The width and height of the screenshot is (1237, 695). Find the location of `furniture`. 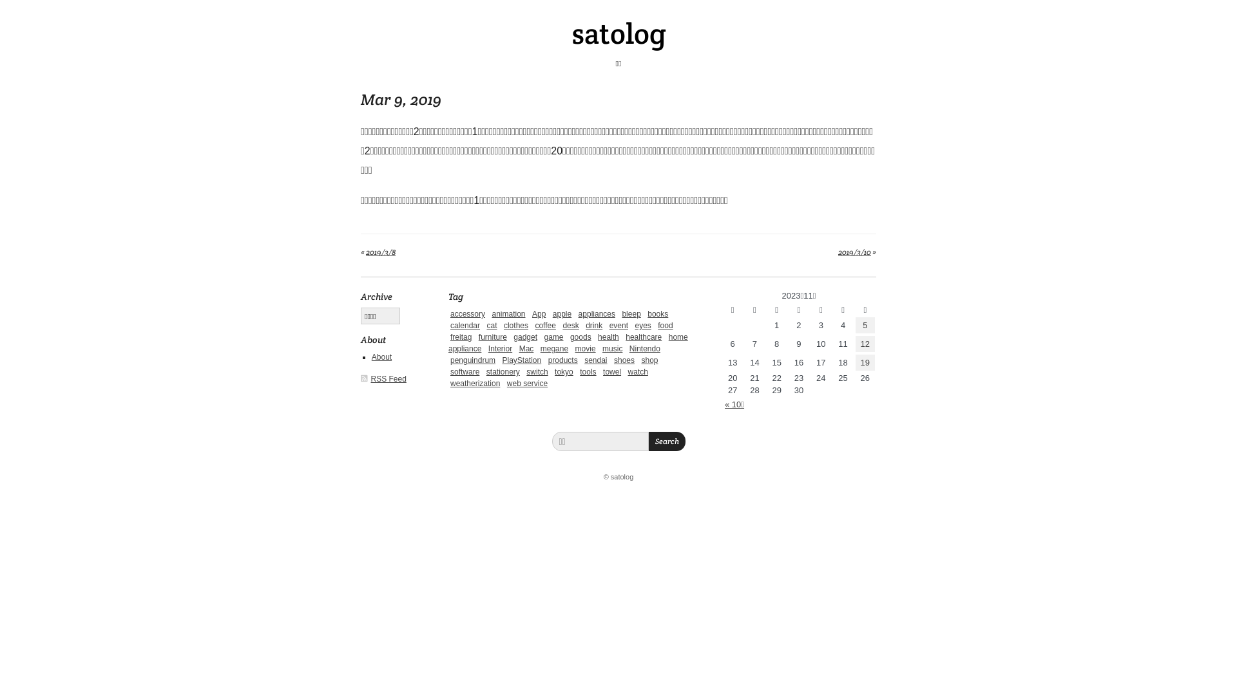

furniture is located at coordinates (493, 337).